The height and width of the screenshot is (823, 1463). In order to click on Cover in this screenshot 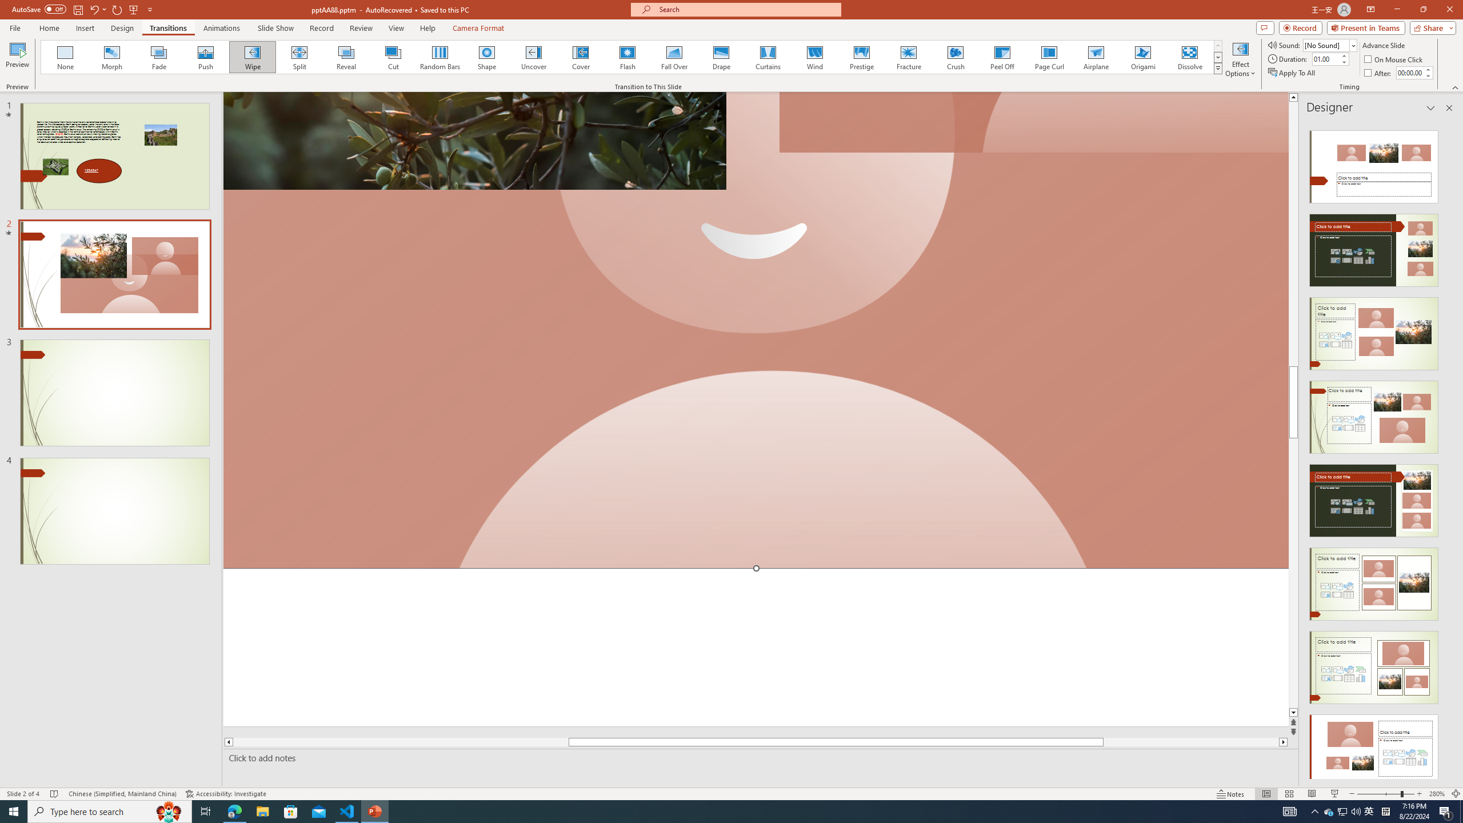, I will do `click(581, 57)`.